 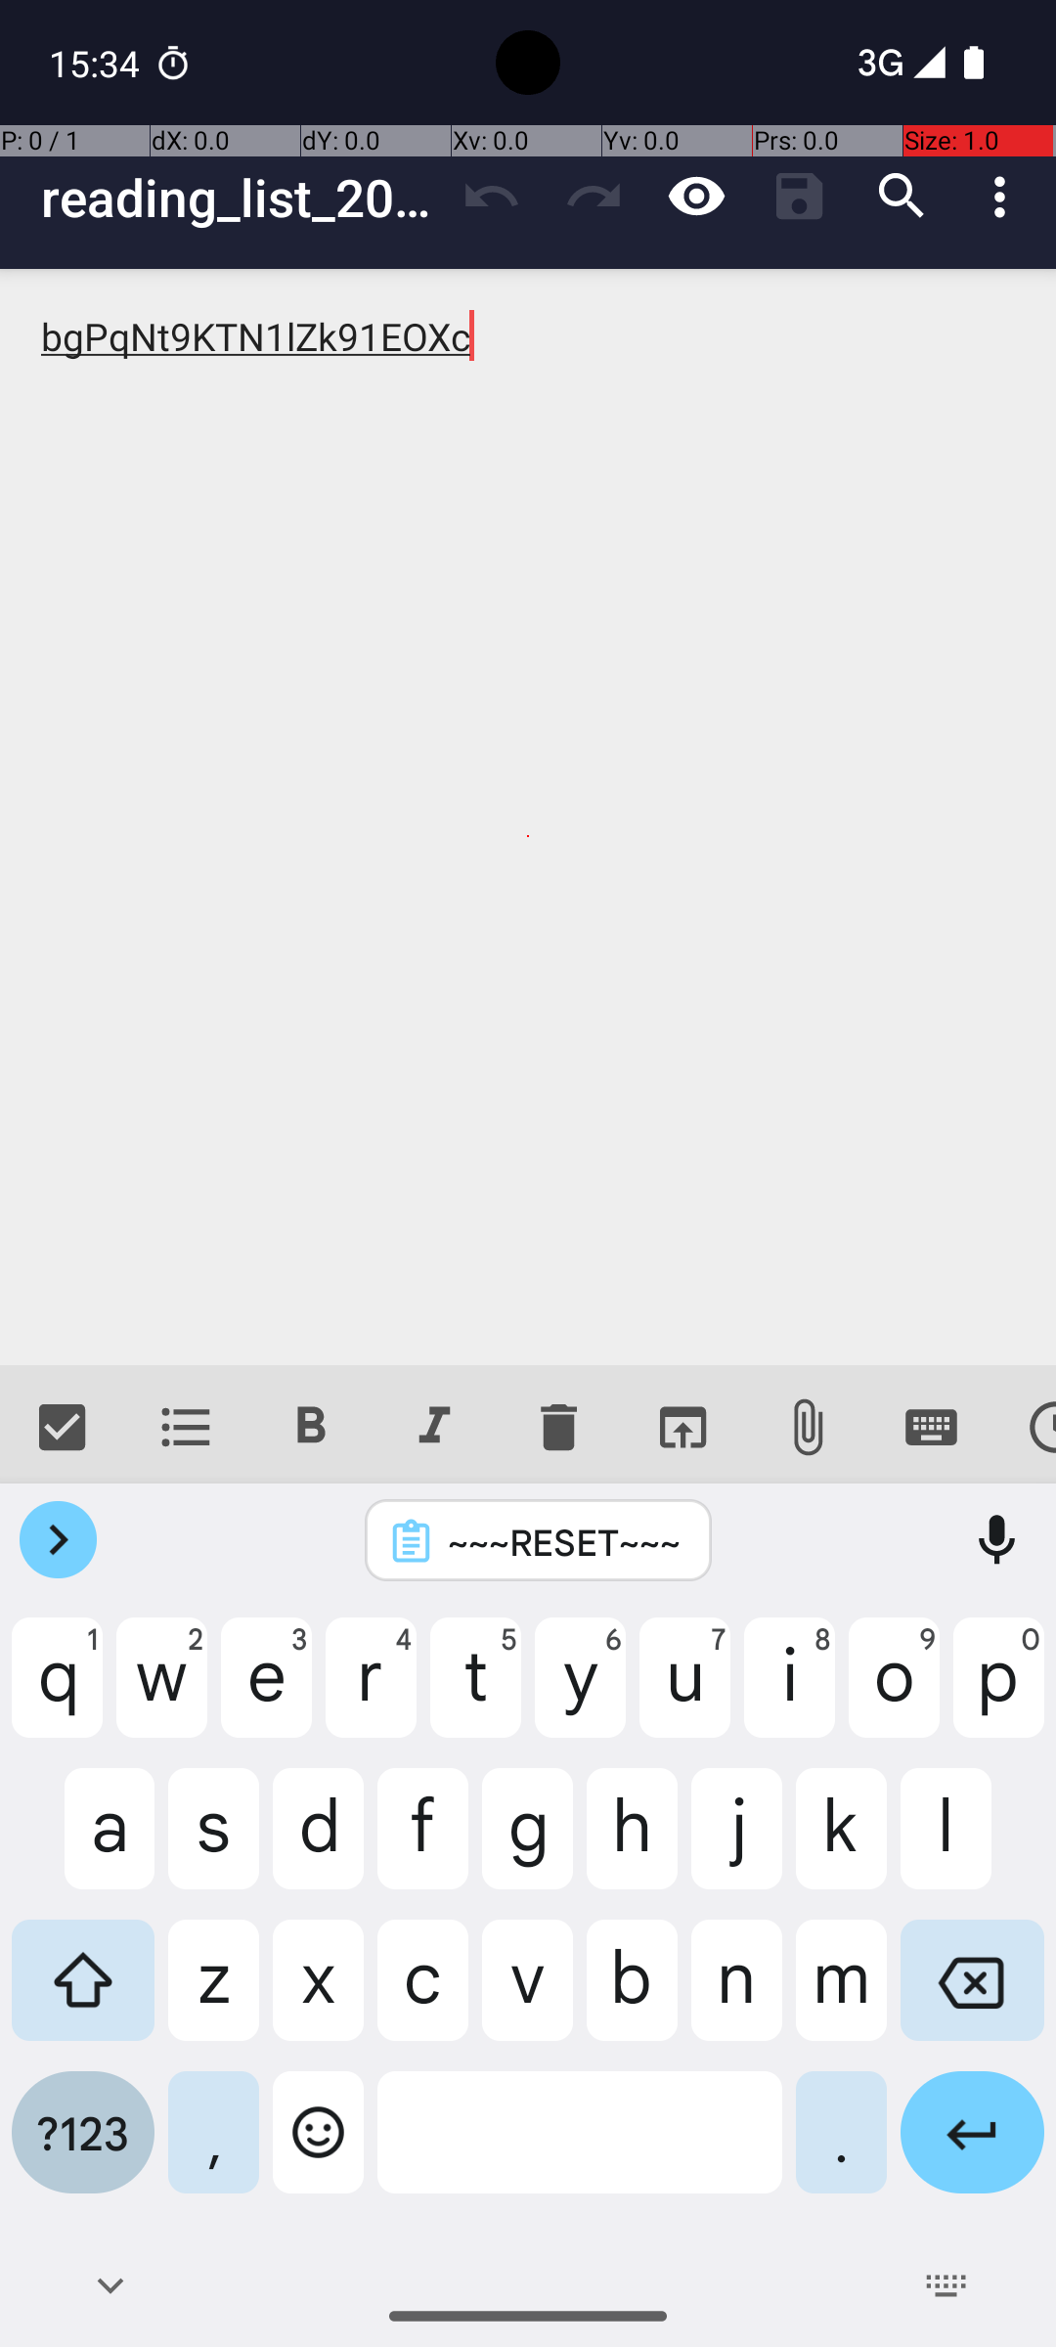 I want to click on bgPqNt9KTN1lZk91EOXc
, so click(x=528, y=818).